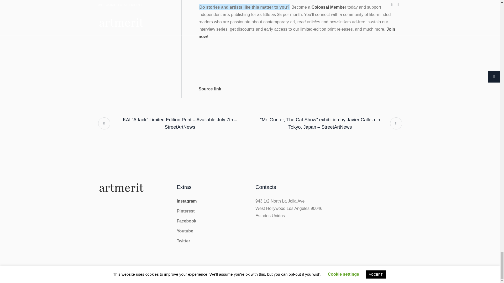  Describe the element at coordinates (329, 7) in the screenshot. I see `Colossal Member` at that location.